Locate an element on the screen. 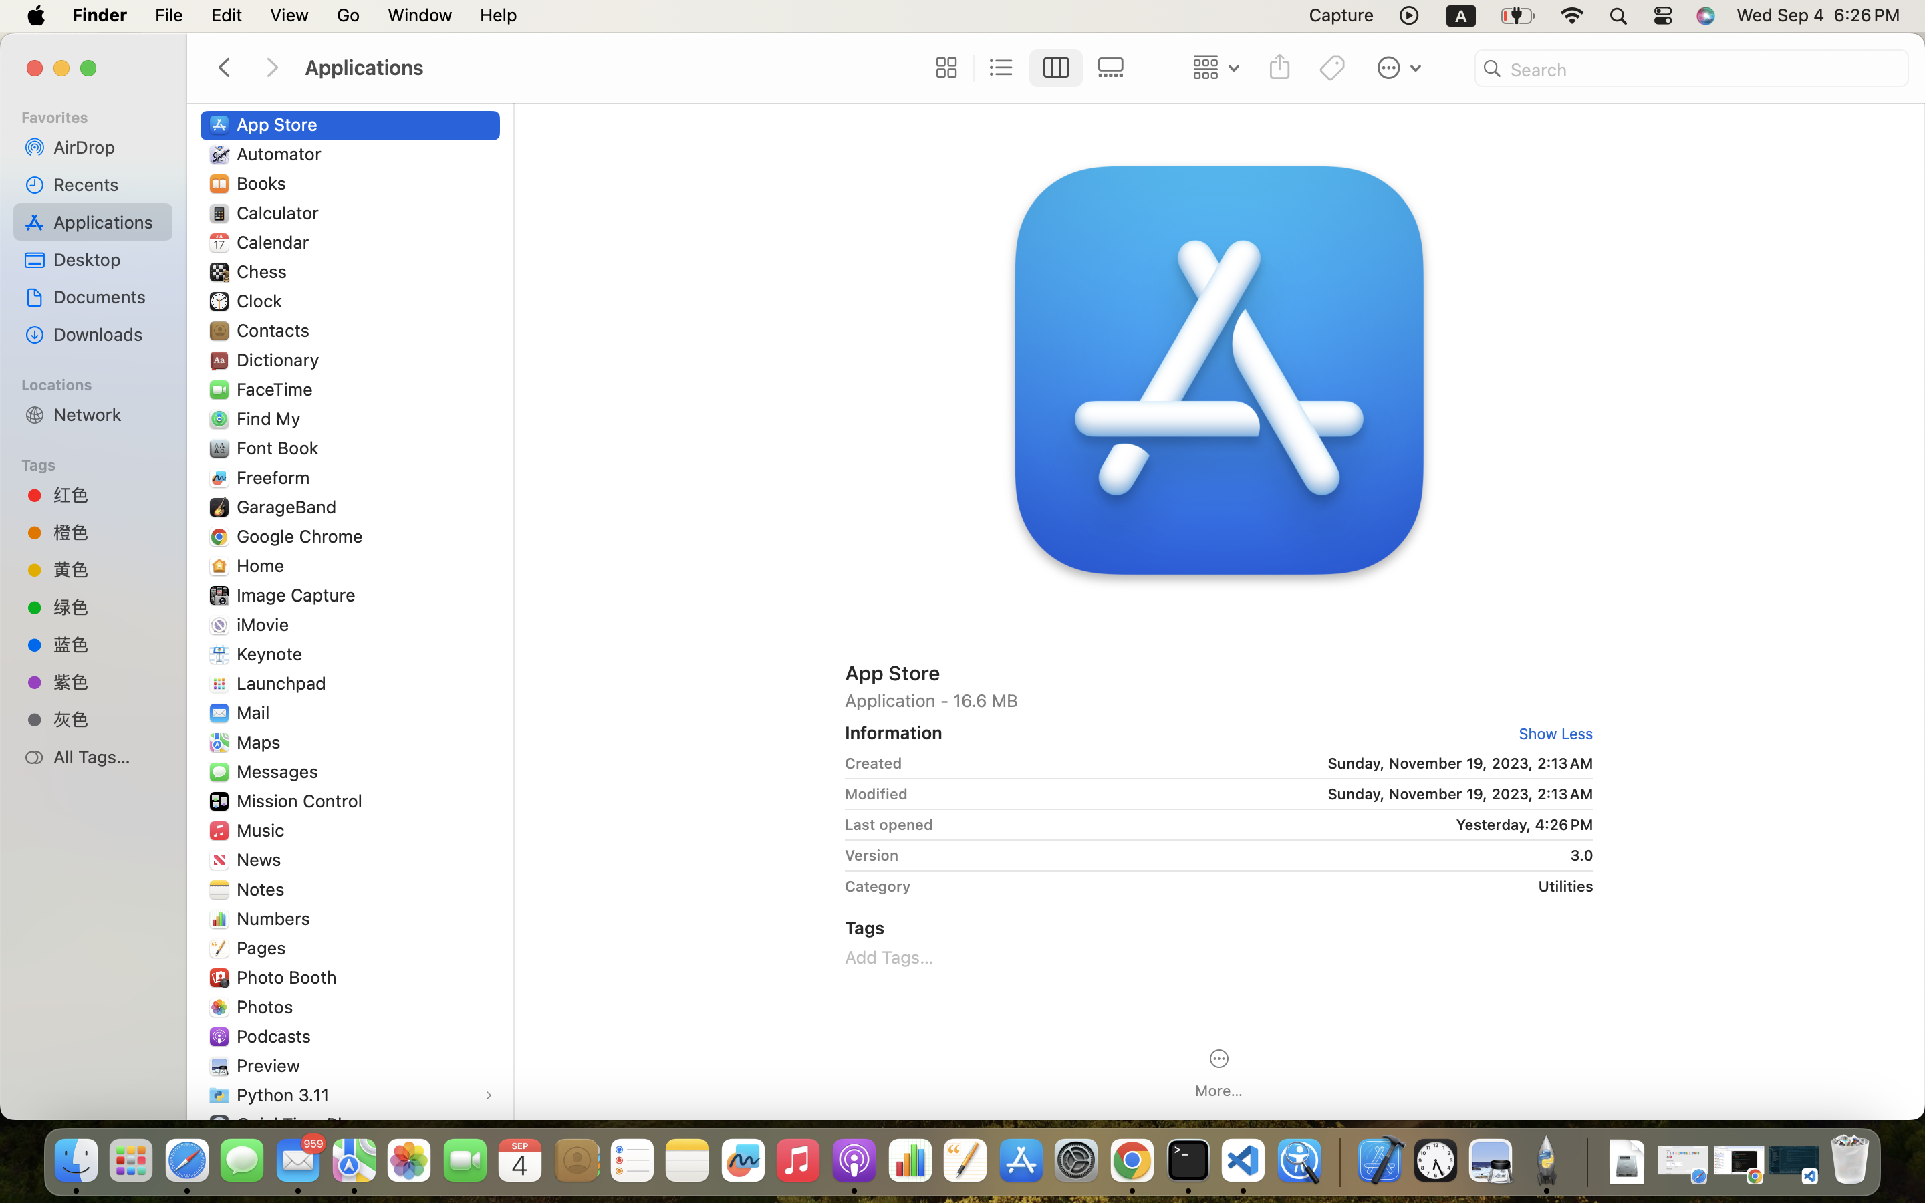 This screenshot has width=1925, height=1203. 0 is located at coordinates (943, 68).